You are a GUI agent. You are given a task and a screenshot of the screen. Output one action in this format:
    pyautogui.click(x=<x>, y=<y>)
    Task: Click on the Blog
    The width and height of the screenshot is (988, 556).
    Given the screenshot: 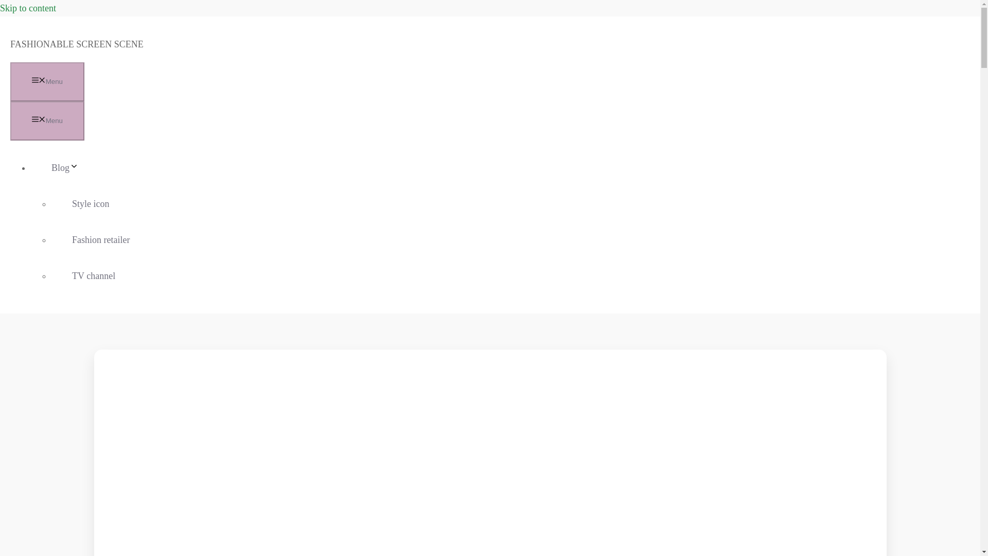 What is the action you would take?
    pyautogui.click(x=75, y=168)
    